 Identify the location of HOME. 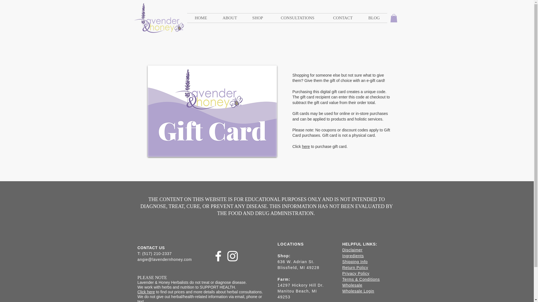
(201, 18).